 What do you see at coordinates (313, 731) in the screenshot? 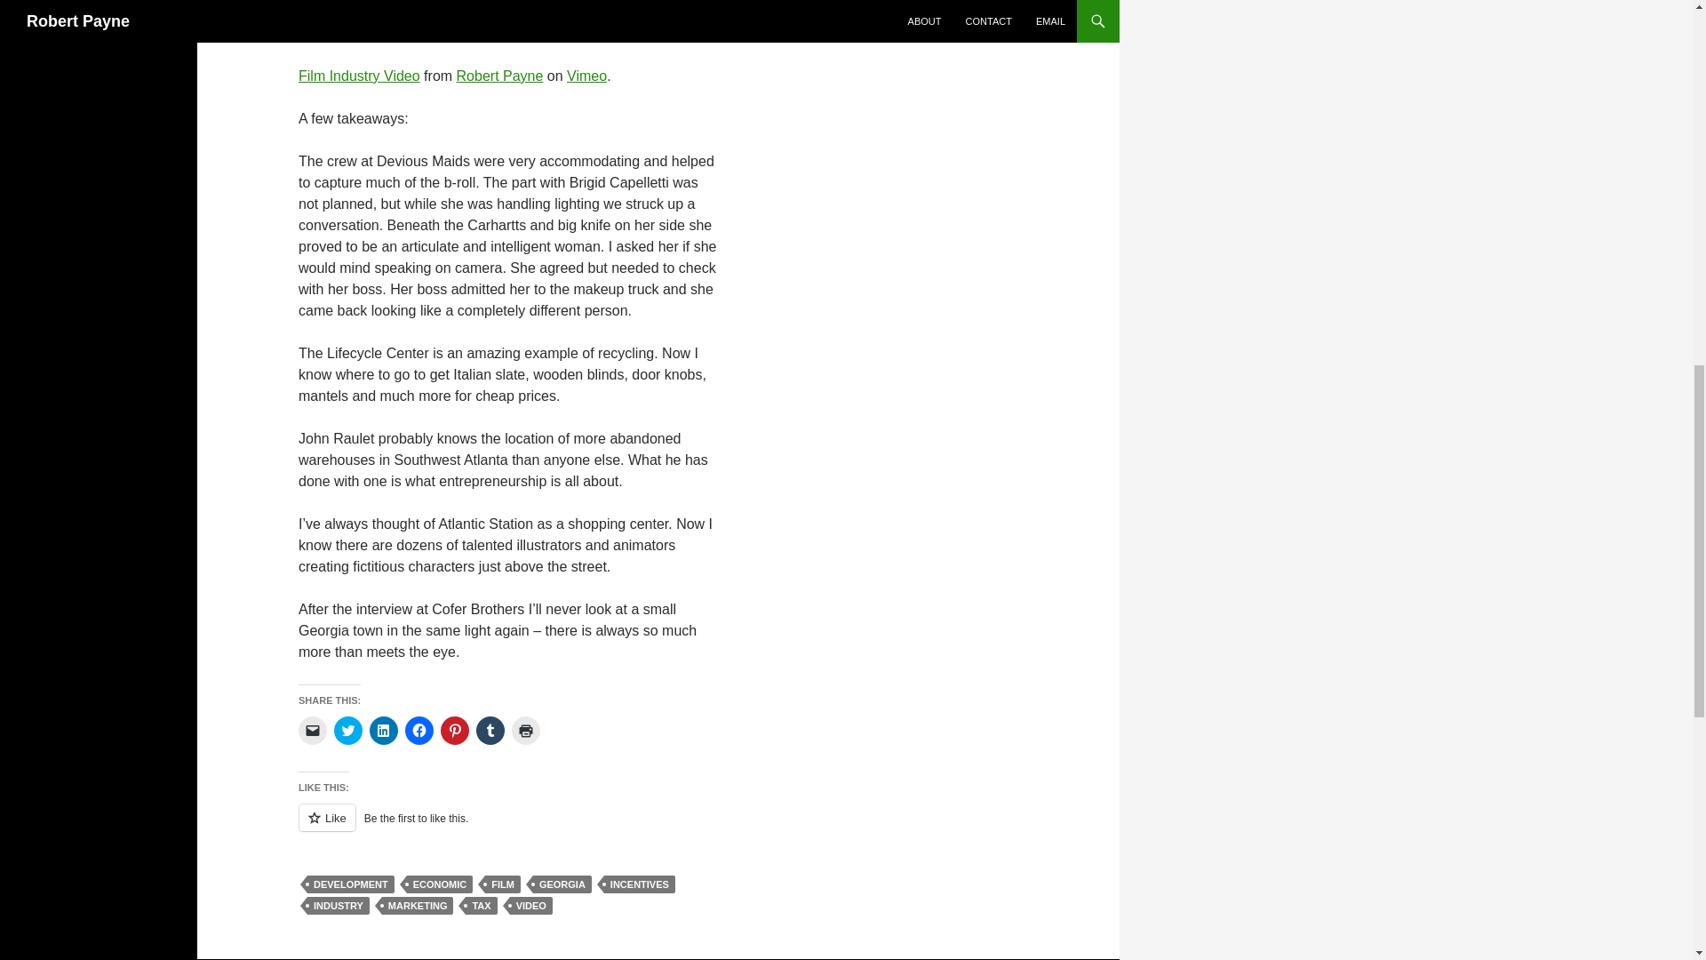
I see `Click to email a link to a friend` at bounding box center [313, 731].